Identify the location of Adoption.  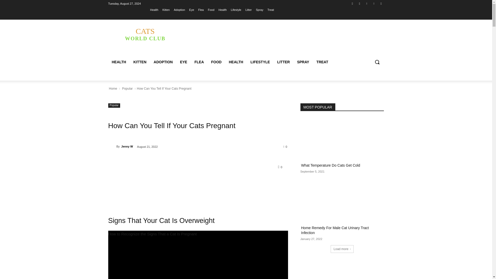
(179, 10).